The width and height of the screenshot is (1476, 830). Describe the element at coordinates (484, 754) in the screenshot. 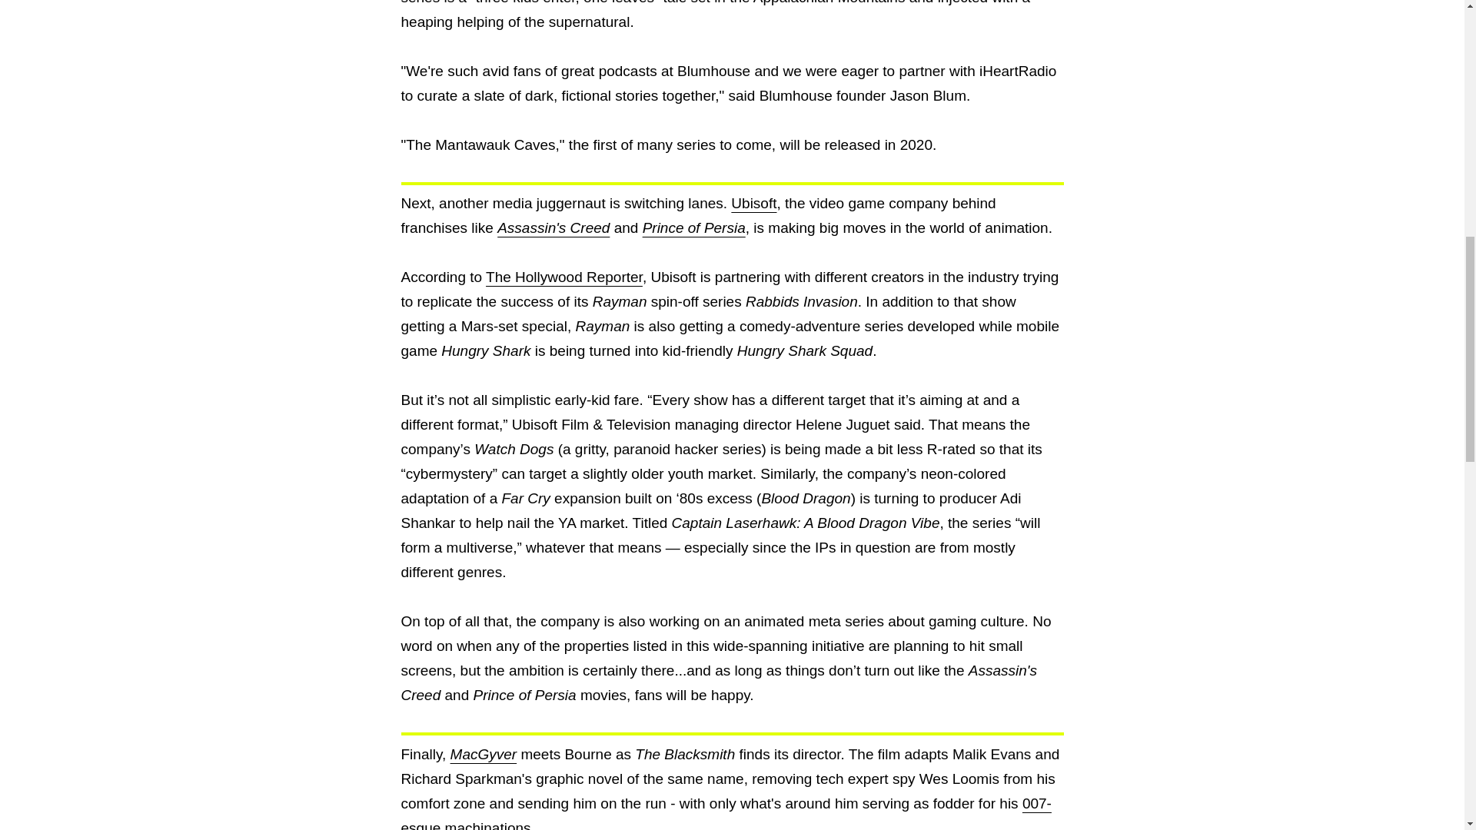

I see `MacGyver` at that location.